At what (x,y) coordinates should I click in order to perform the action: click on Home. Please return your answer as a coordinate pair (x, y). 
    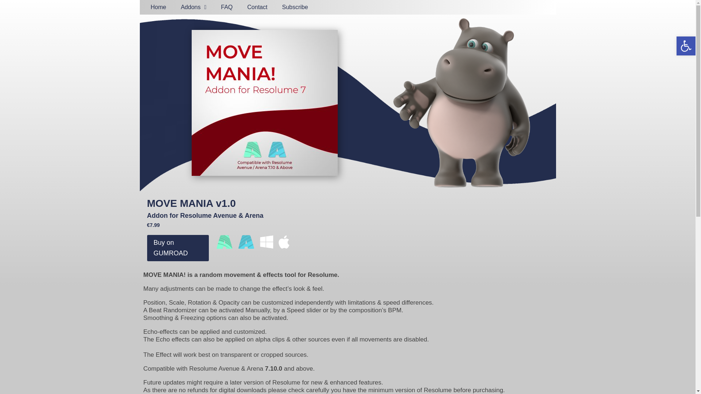
    Looking at the image, I should click on (158, 7).